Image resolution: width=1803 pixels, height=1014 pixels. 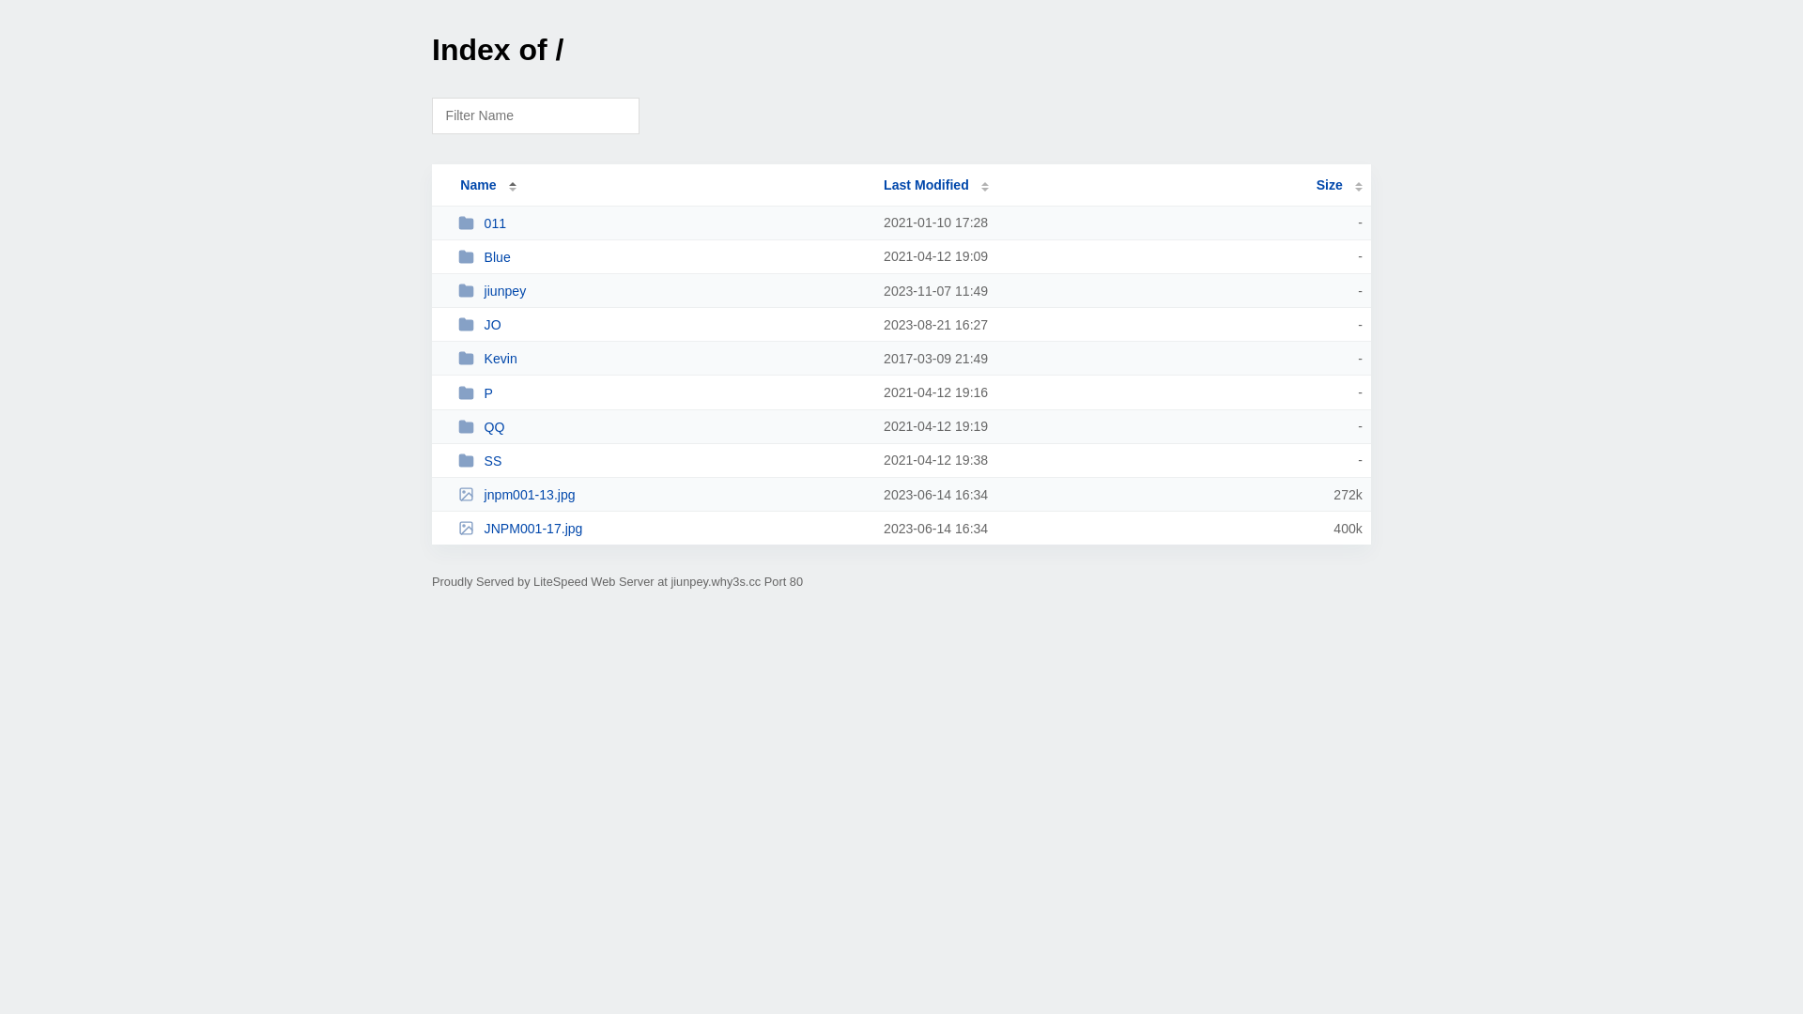 What do you see at coordinates (663, 494) in the screenshot?
I see `jnpm001-13.jpg` at bounding box center [663, 494].